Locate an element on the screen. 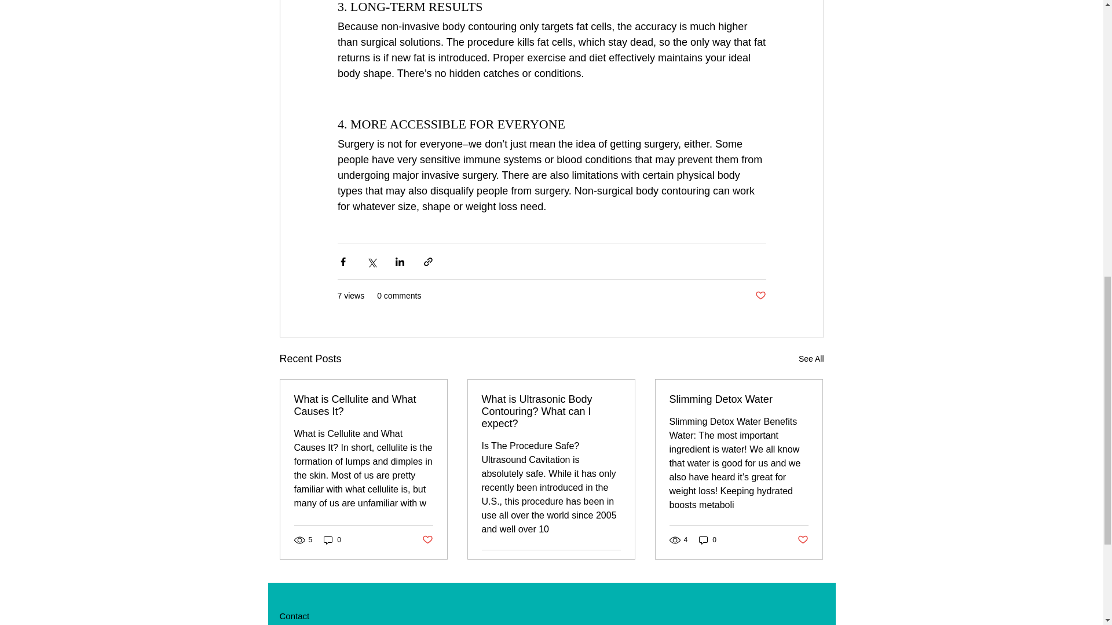 This screenshot has height=625, width=1112. See All is located at coordinates (811, 359).